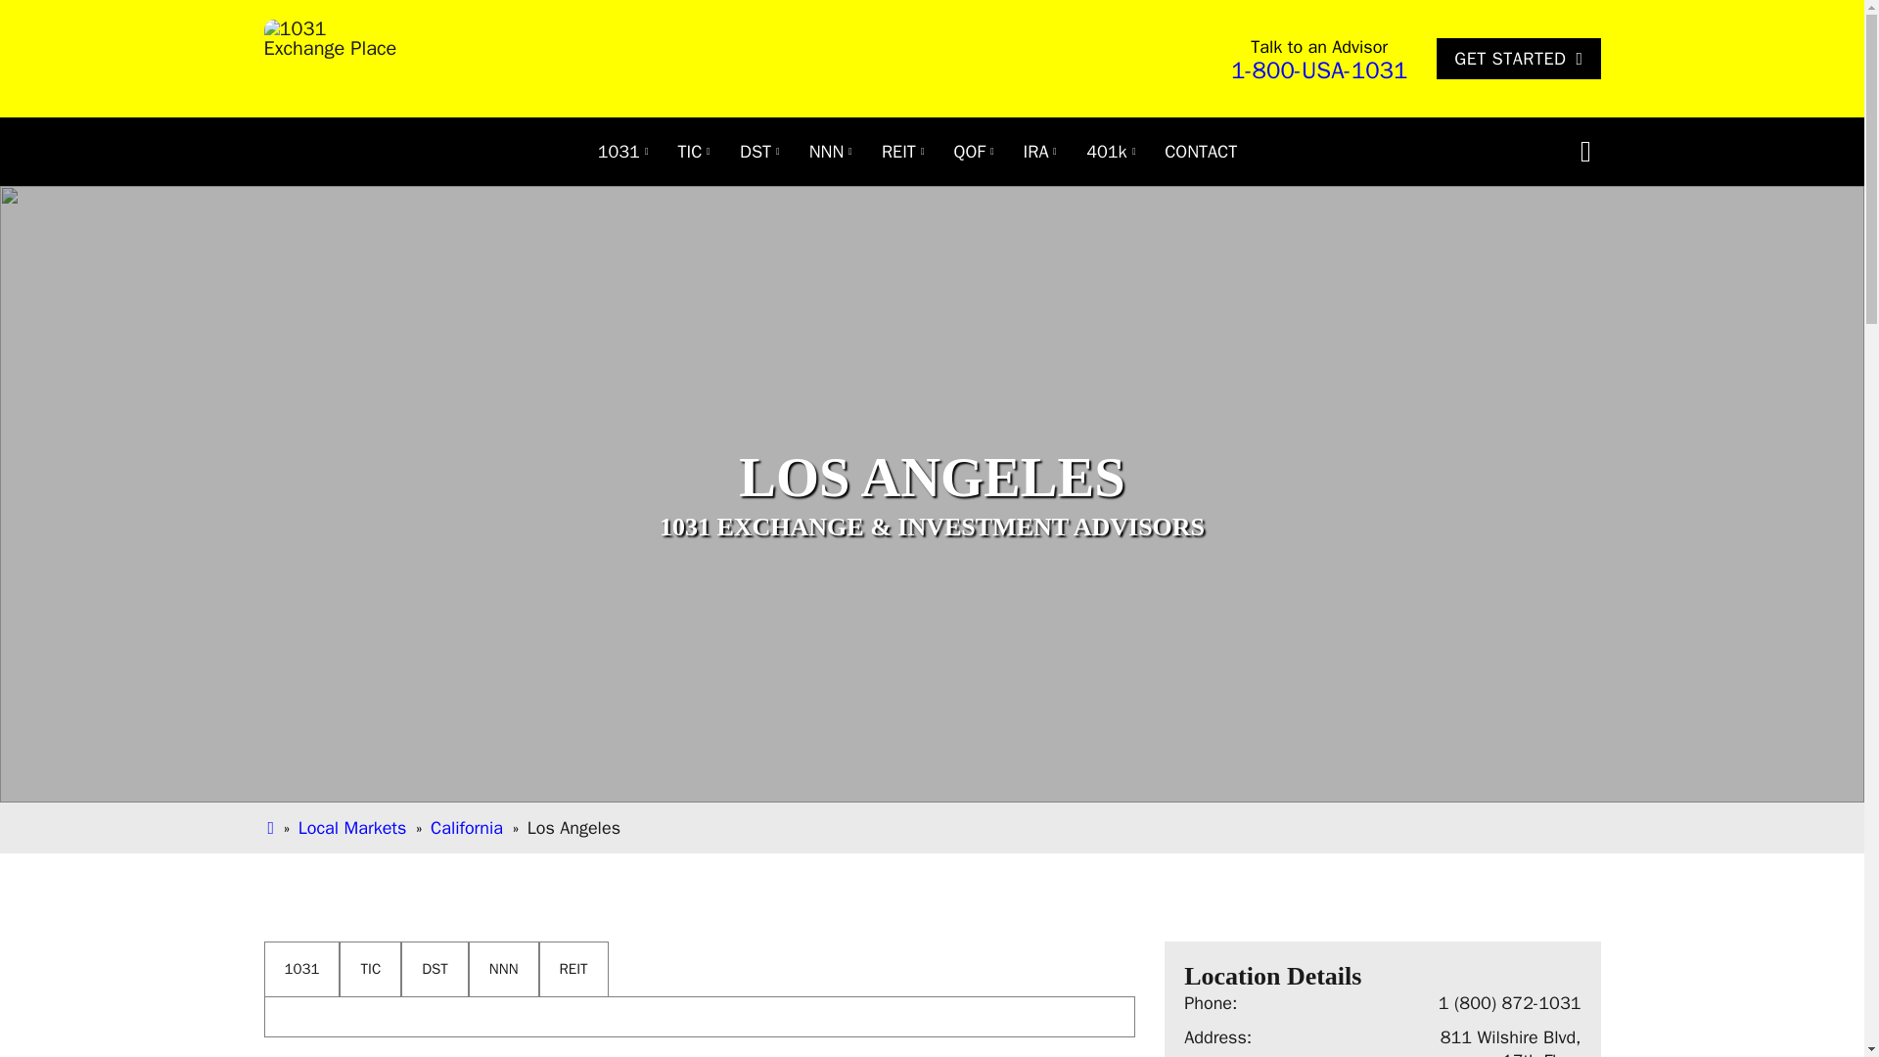 This screenshot has width=1879, height=1057. I want to click on Triple Net Lease, so click(826, 151).